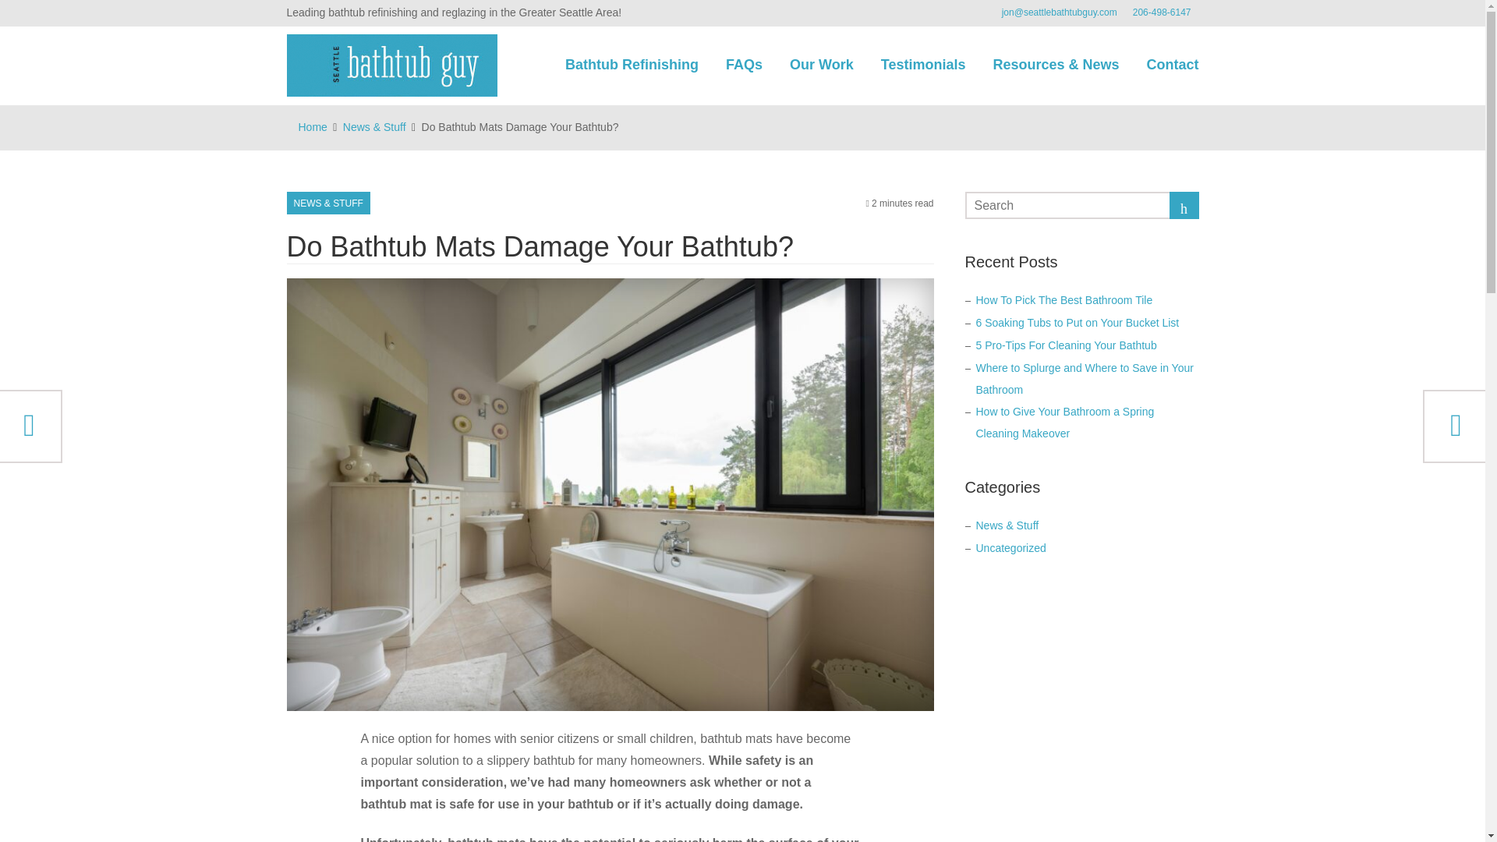 This screenshot has height=842, width=1497. What do you see at coordinates (31, 426) in the screenshot?
I see `Bathroom Remodels: When Should You Repair Your Bathtub?` at bounding box center [31, 426].